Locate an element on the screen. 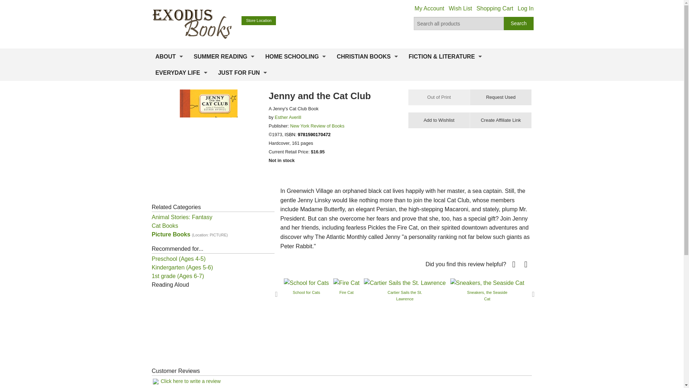 The height and width of the screenshot is (388, 689). request used is located at coordinates (500, 97).